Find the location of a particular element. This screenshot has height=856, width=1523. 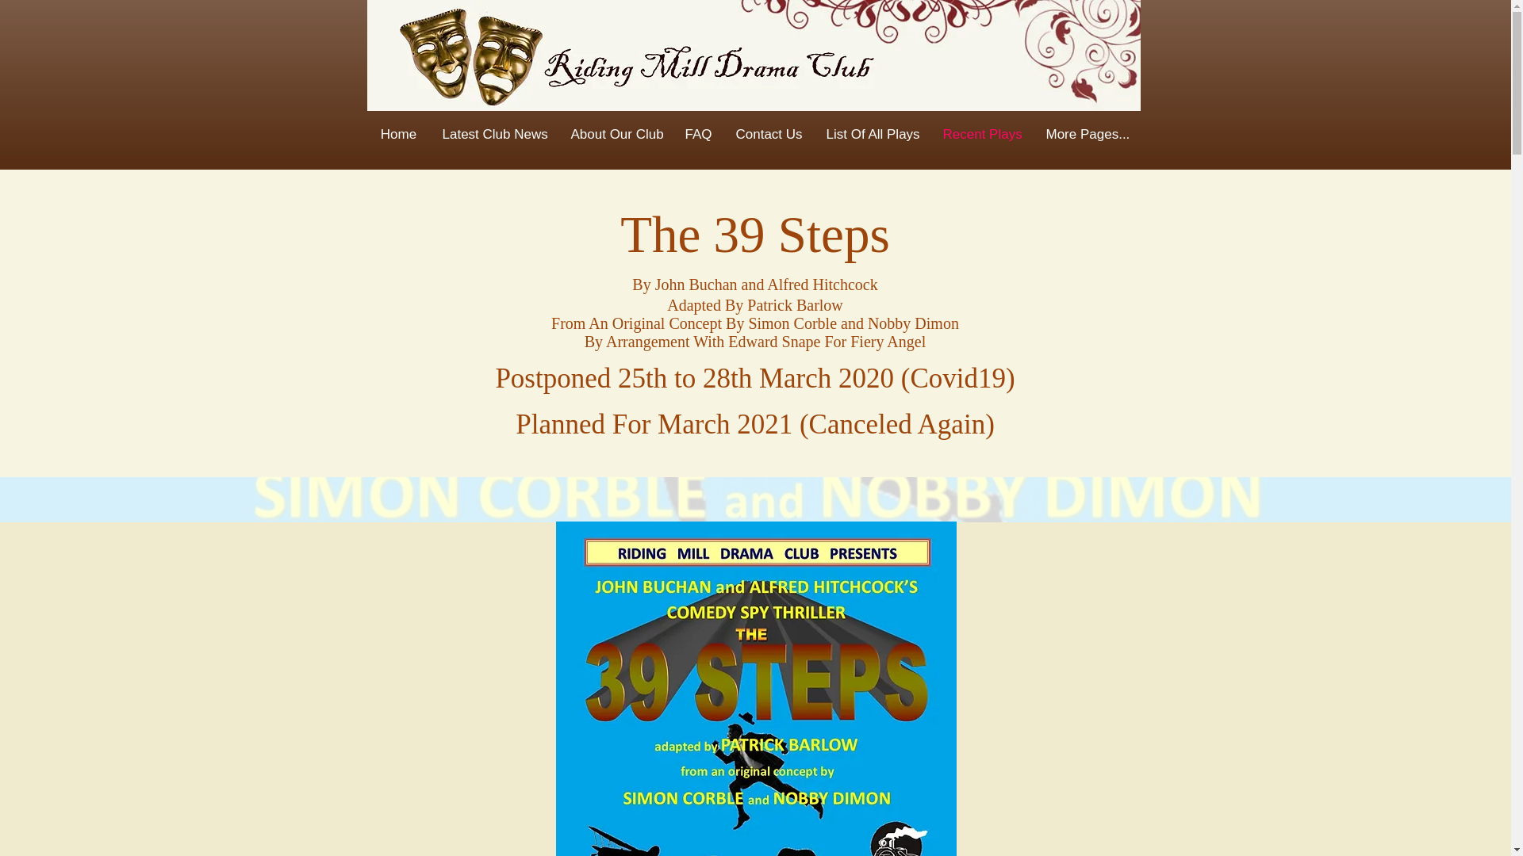

Latest Club News is located at coordinates (493, 135).